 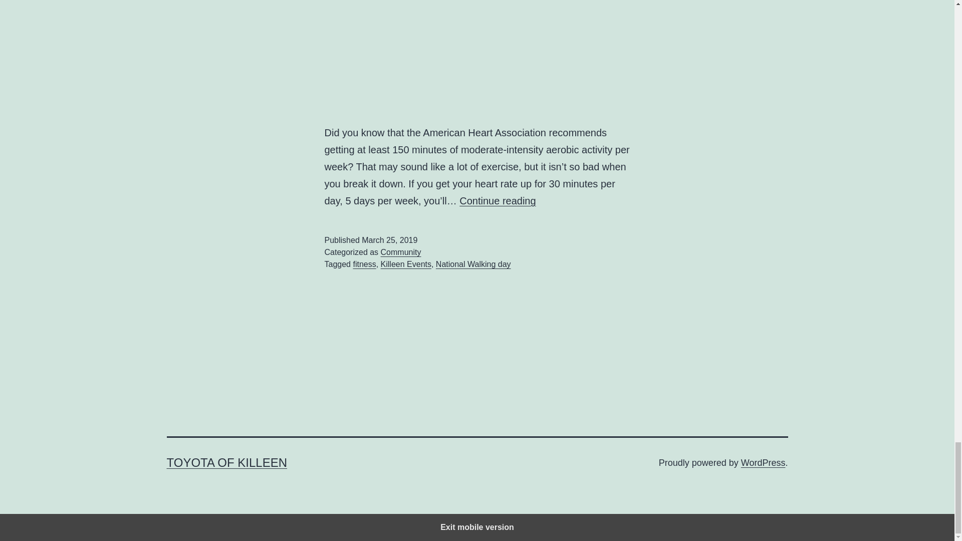 I want to click on Community, so click(x=401, y=251).